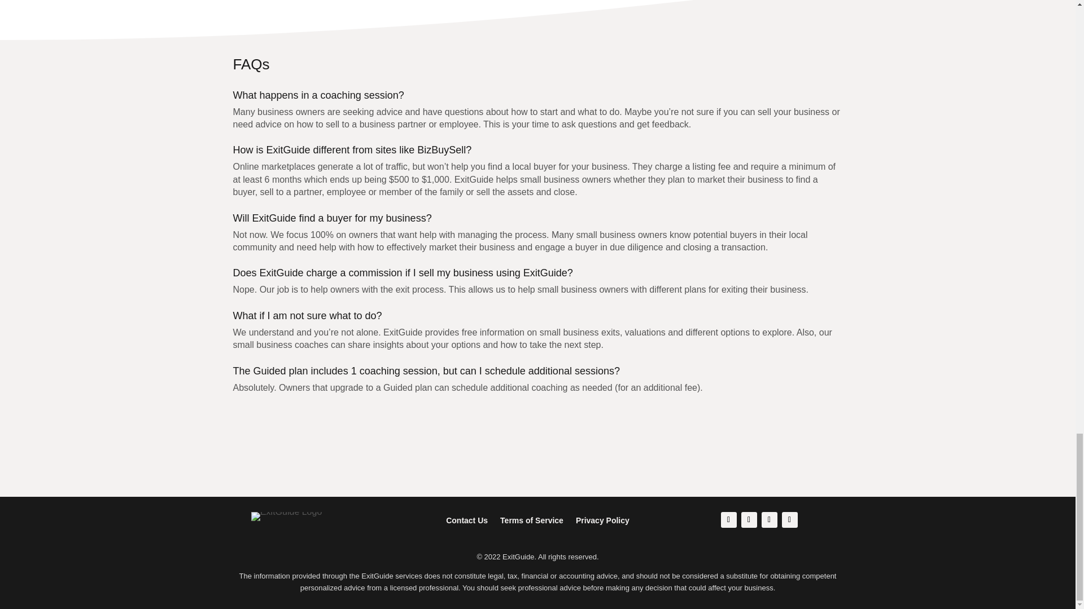 This screenshot has width=1084, height=609. What do you see at coordinates (769, 520) in the screenshot?
I see `Follow on LinkedIn` at bounding box center [769, 520].